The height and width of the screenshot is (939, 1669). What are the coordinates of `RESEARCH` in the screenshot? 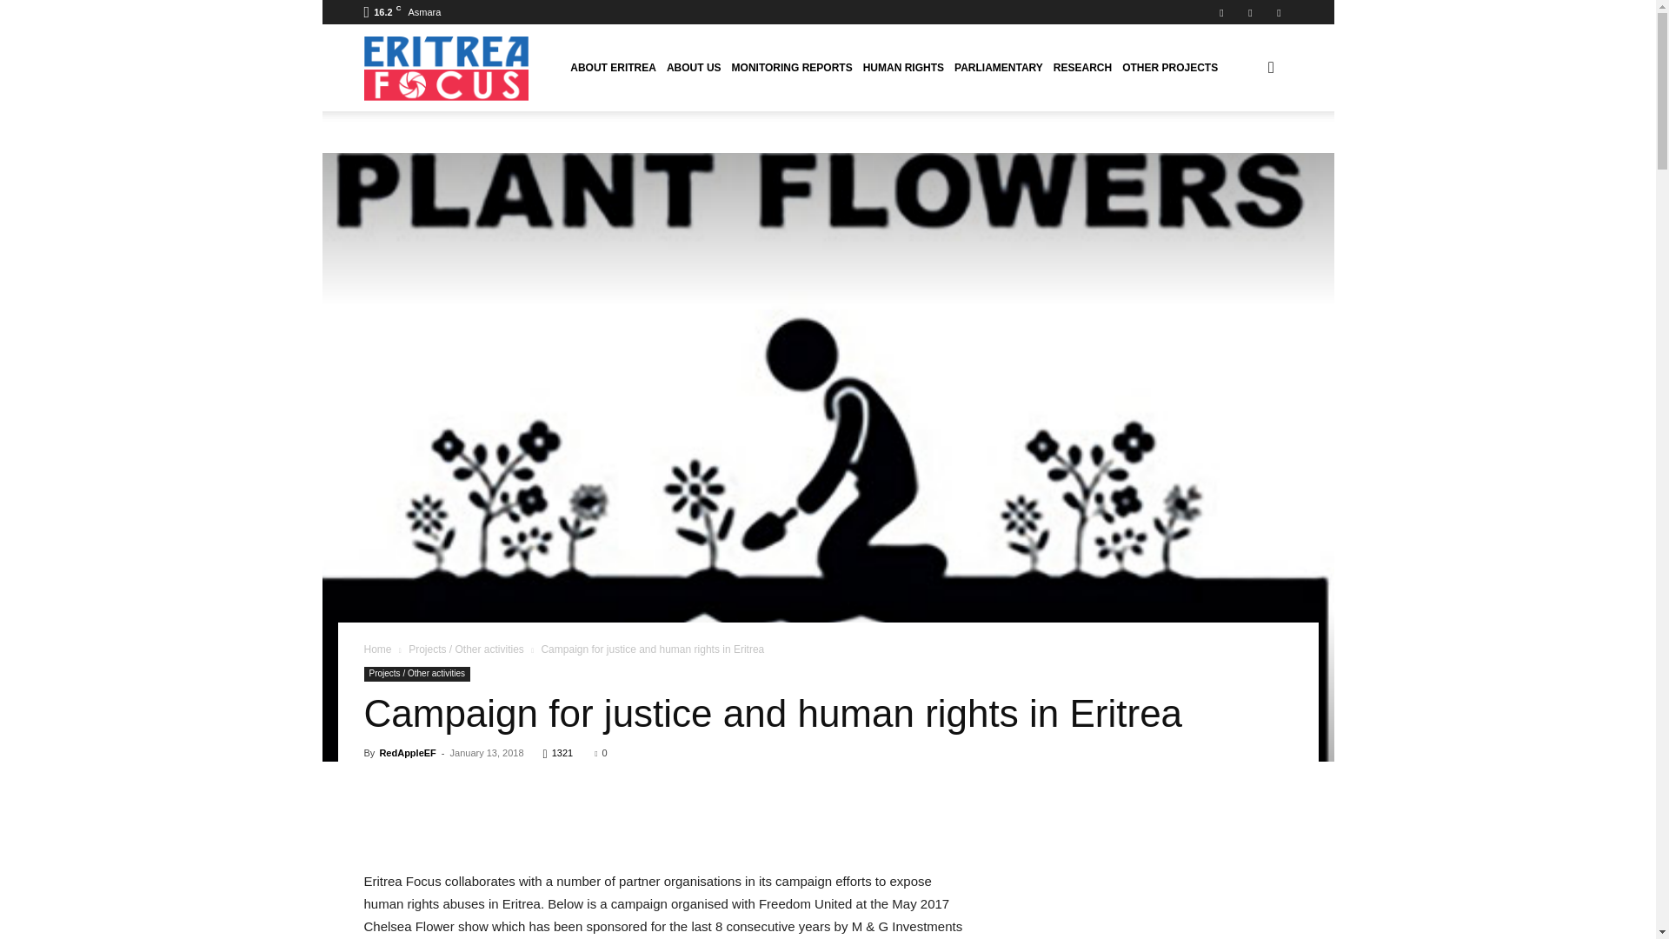 It's located at (1081, 67).